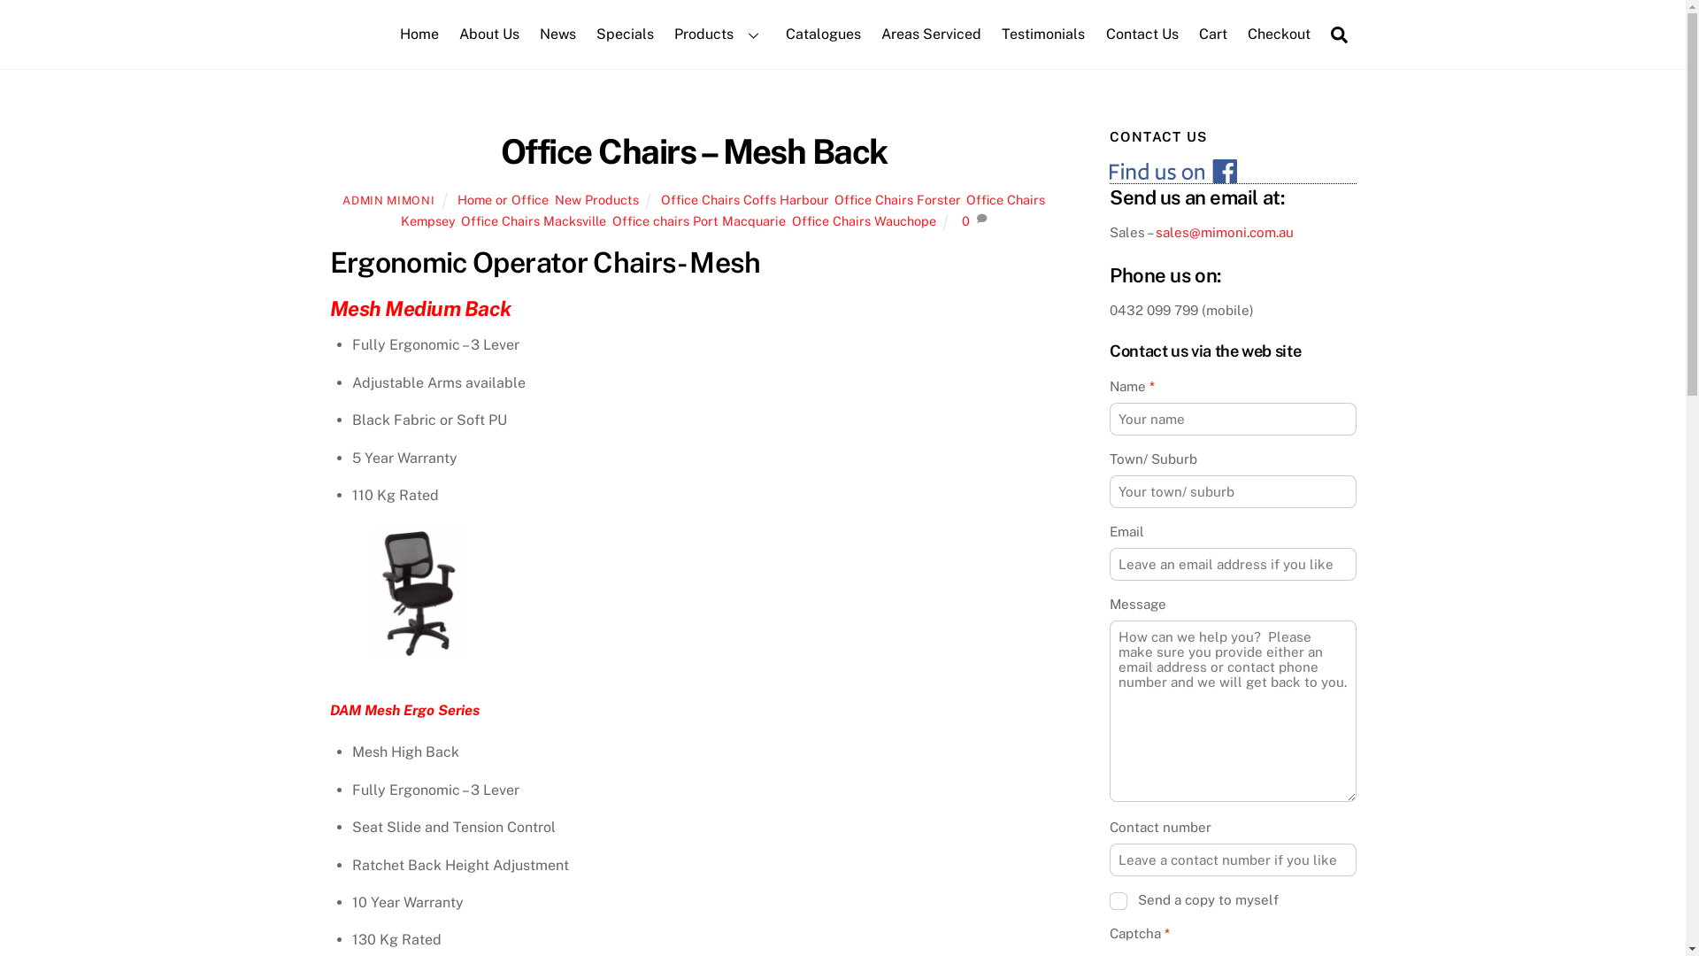  What do you see at coordinates (745, 200) in the screenshot?
I see `Office Chairs Coffs Harbour` at bounding box center [745, 200].